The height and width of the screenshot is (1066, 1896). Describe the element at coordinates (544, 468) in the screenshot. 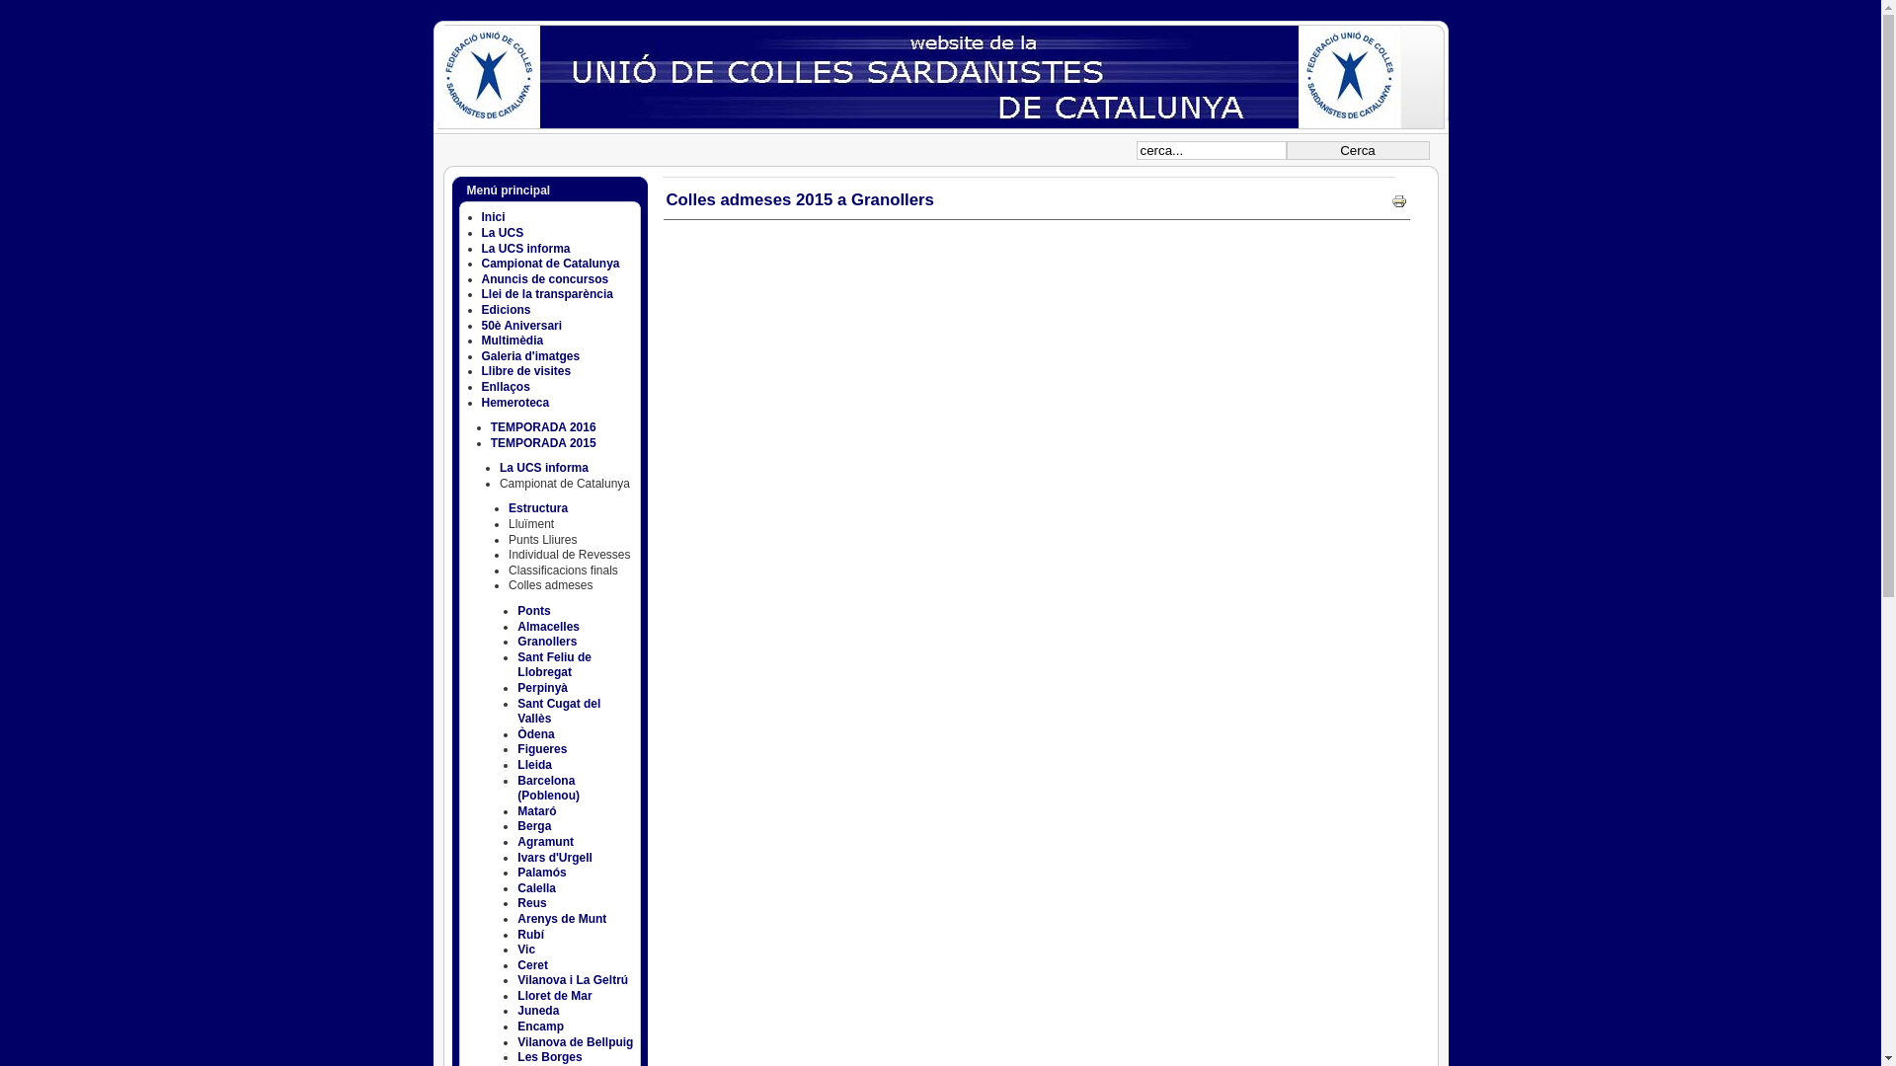

I see `La UCS informa` at that location.